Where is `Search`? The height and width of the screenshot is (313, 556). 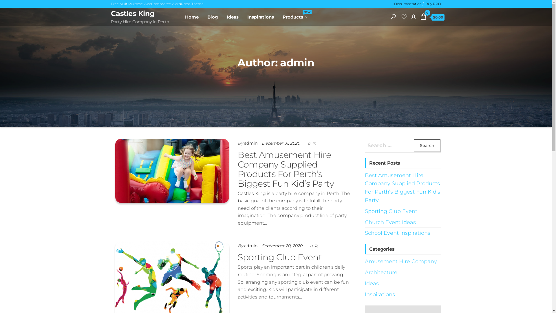 Search is located at coordinates (393, 17).